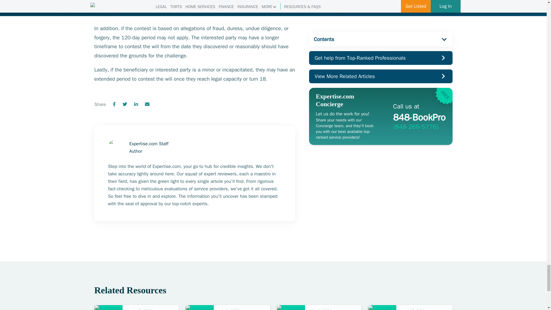 The image size is (551, 310). I want to click on Share to LinkedIn, so click(136, 104).